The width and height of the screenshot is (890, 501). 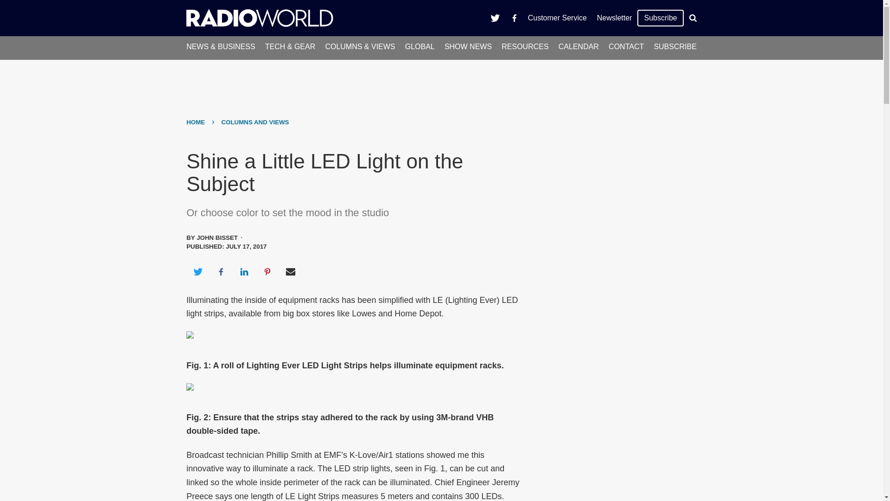 What do you see at coordinates (244, 272) in the screenshot?
I see `Share on LinkedIn` at bounding box center [244, 272].